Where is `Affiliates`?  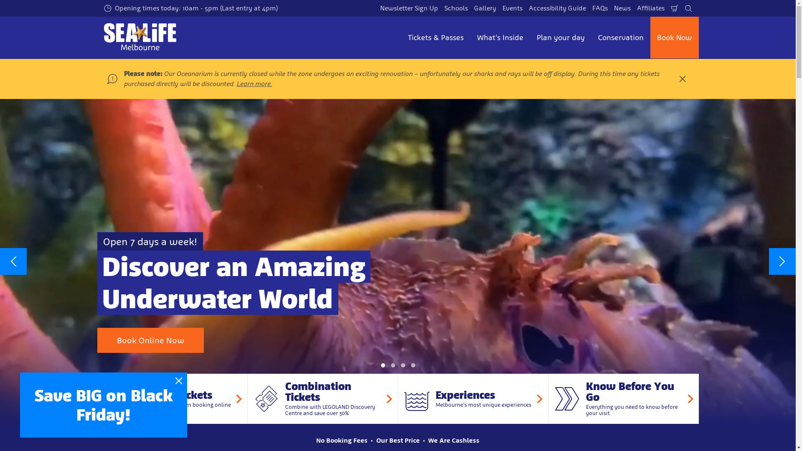 Affiliates is located at coordinates (651, 8).